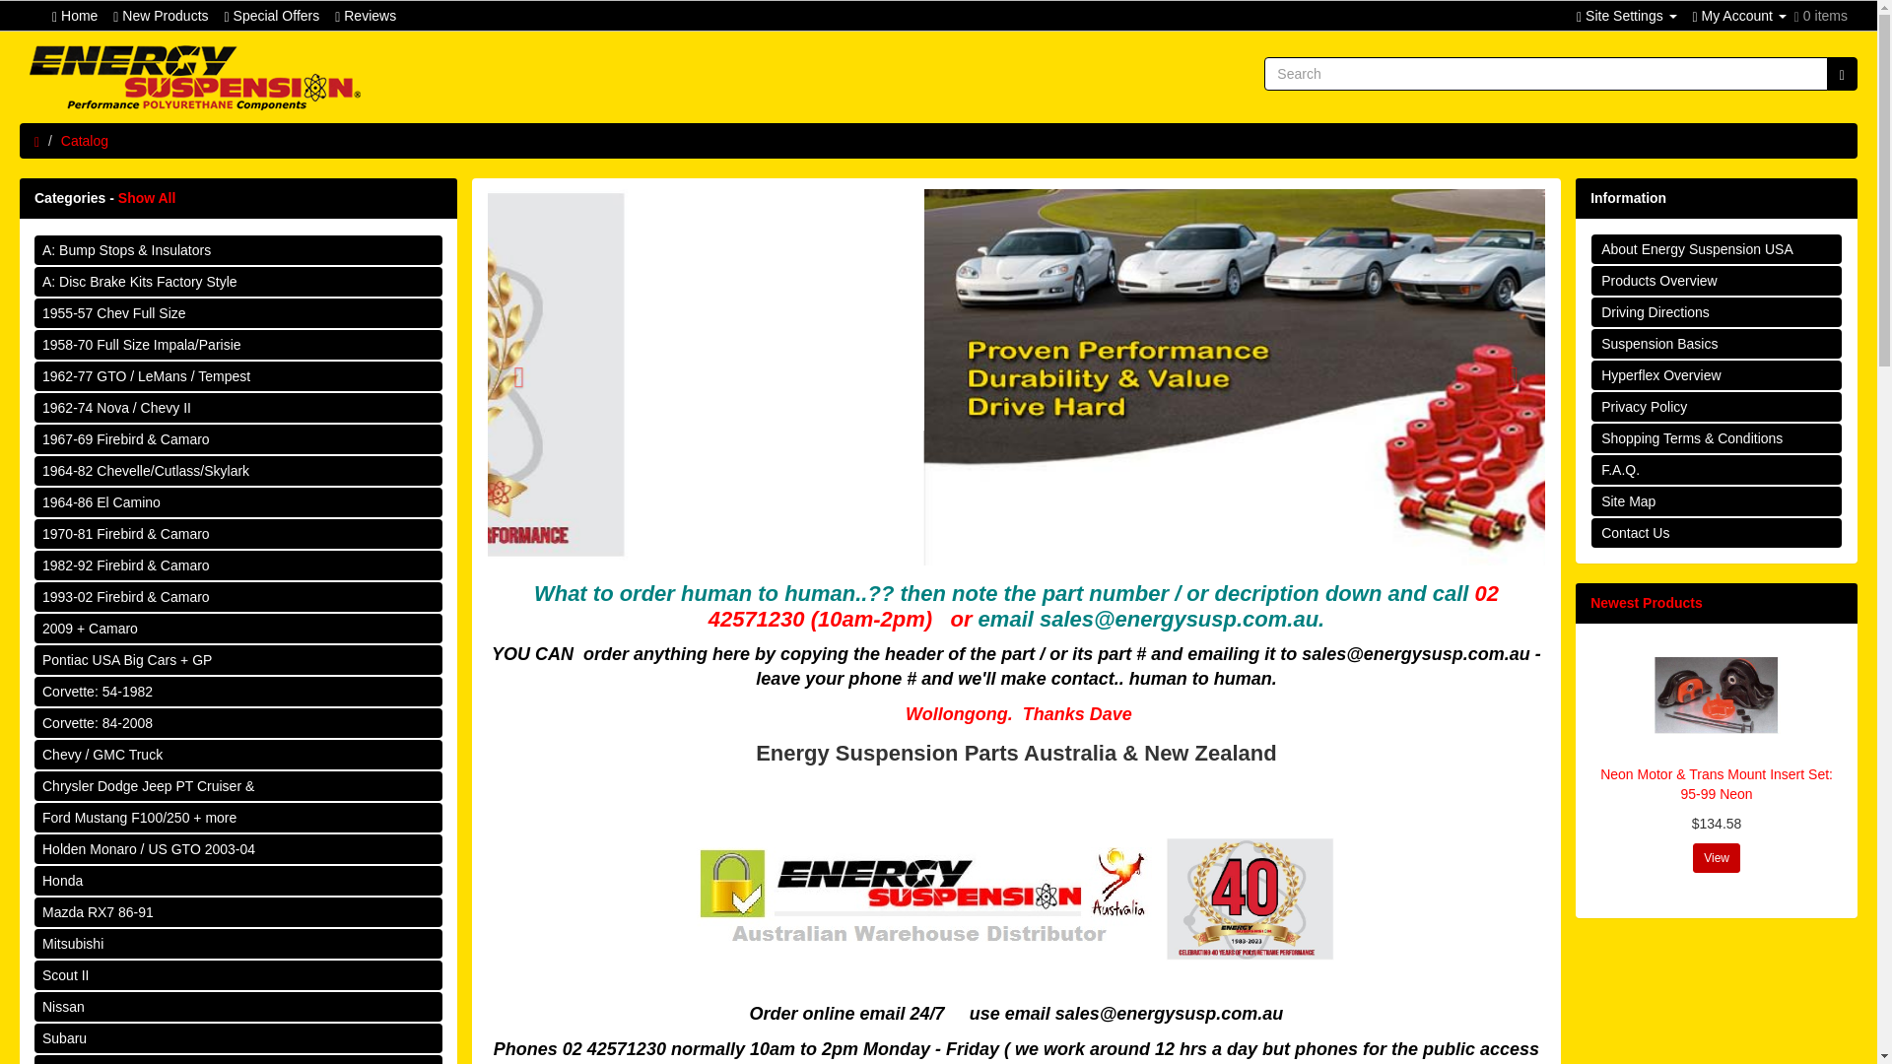 Image resolution: width=1892 pixels, height=1064 pixels. Describe the element at coordinates (238, 597) in the screenshot. I see `1993-02 Firebird & Camaro` at that location.